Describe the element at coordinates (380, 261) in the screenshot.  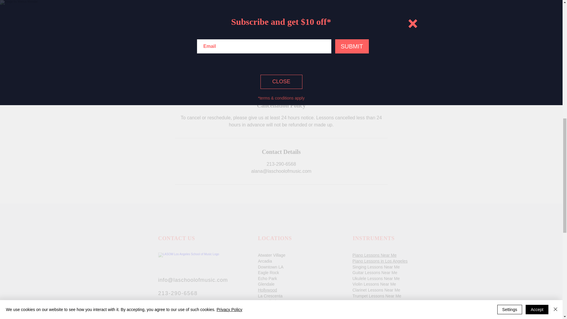
I see `Piano Lessons in Los Angeles` at that location.